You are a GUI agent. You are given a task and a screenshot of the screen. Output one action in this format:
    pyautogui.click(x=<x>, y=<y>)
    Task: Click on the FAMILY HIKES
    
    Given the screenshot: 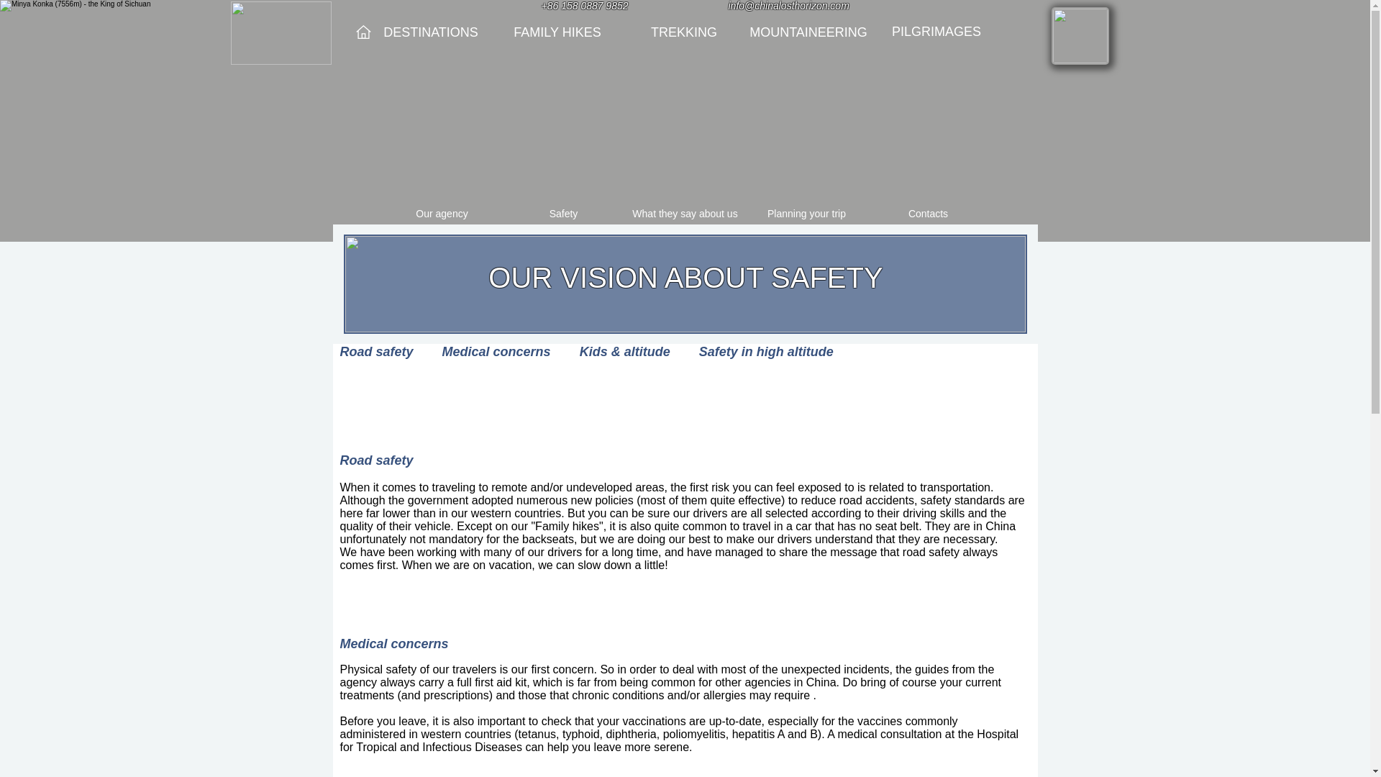 What is the action you would take?
    pyautogui.click(x=557, y=33)
    